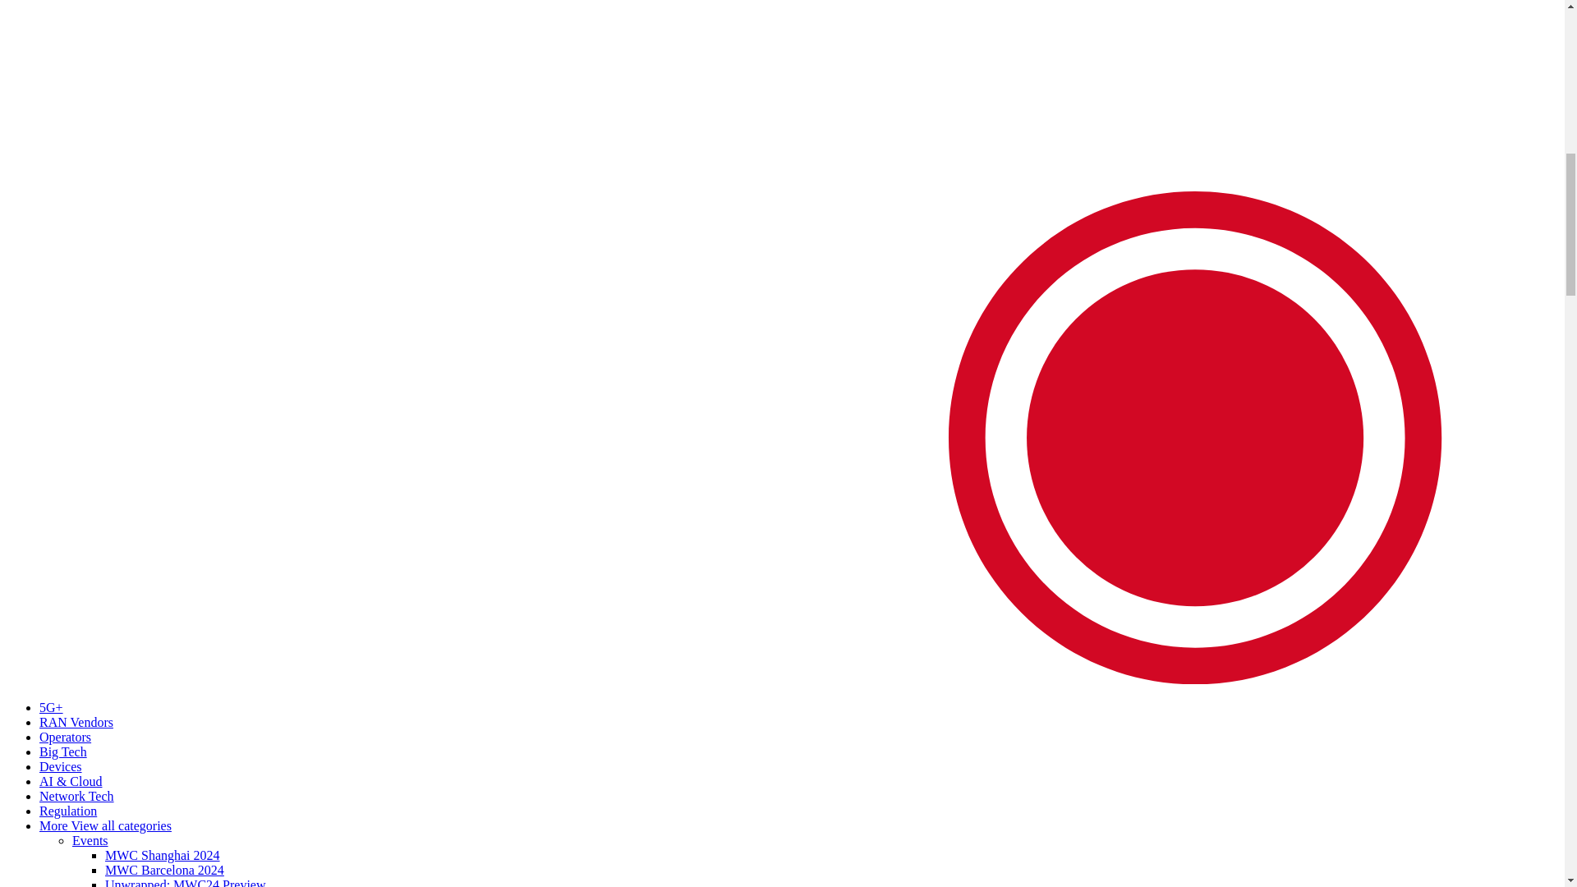 The width and height of the screenshot is (1577, 887). What do you see at coordinates (76, 797) in the screenshot?
I see `Network Tech` at bounding box center [76, 797].